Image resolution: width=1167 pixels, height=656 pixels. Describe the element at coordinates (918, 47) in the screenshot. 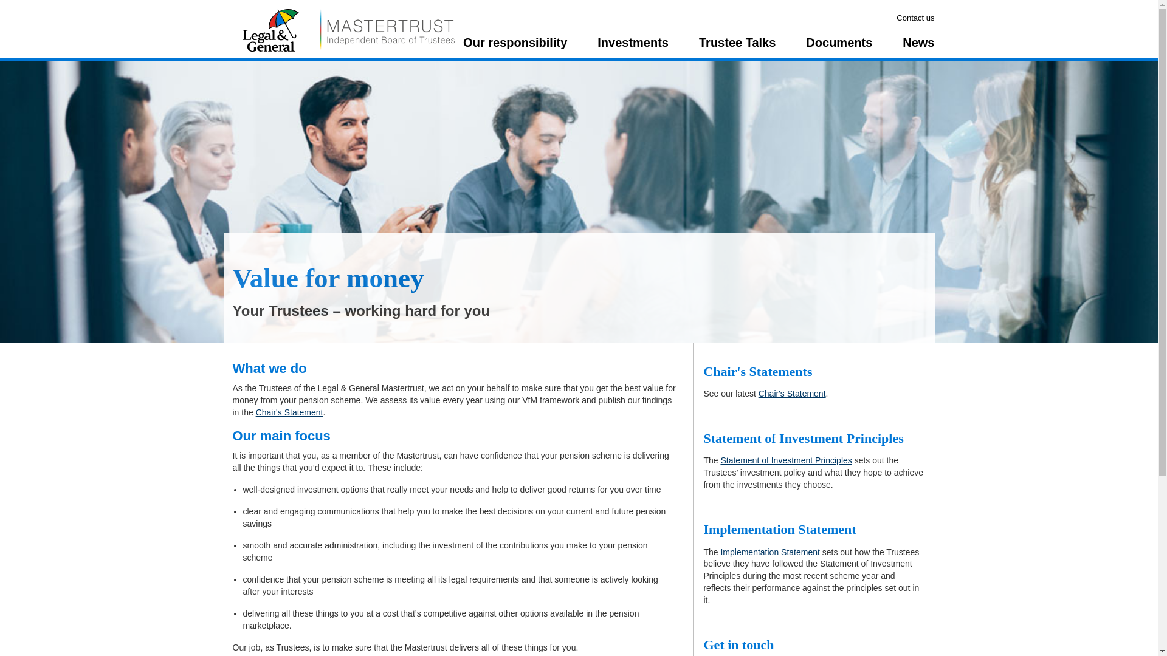

I see `News` at that location.